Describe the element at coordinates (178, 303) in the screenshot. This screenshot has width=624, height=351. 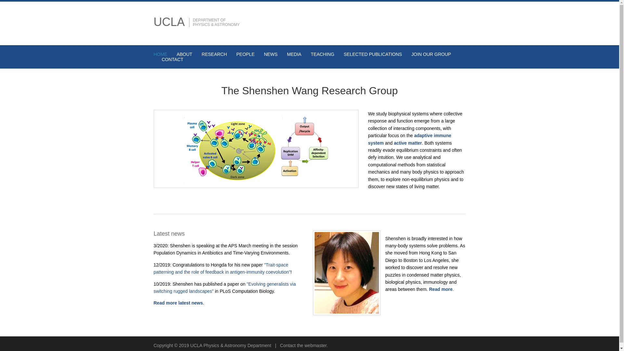
I see `Read more latest news` at that location.